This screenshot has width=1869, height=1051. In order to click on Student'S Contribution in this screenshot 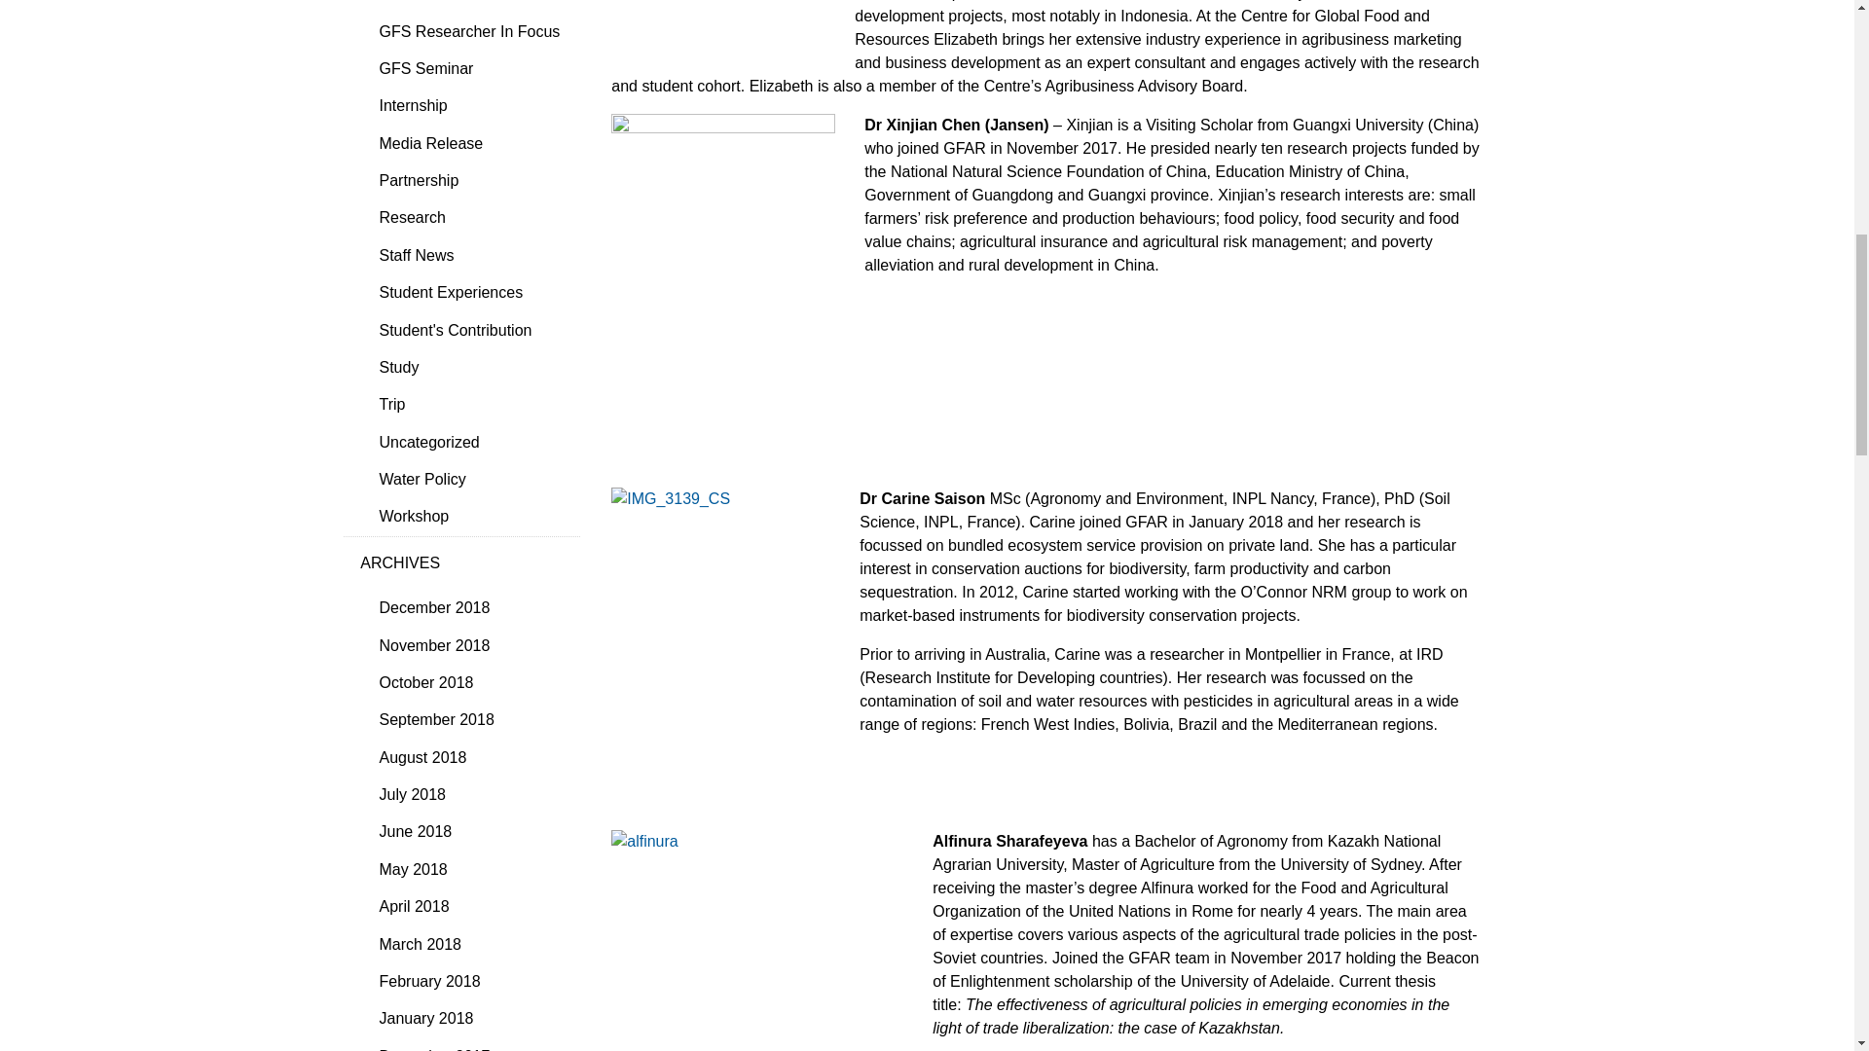, I will do `click(469, 329)`.